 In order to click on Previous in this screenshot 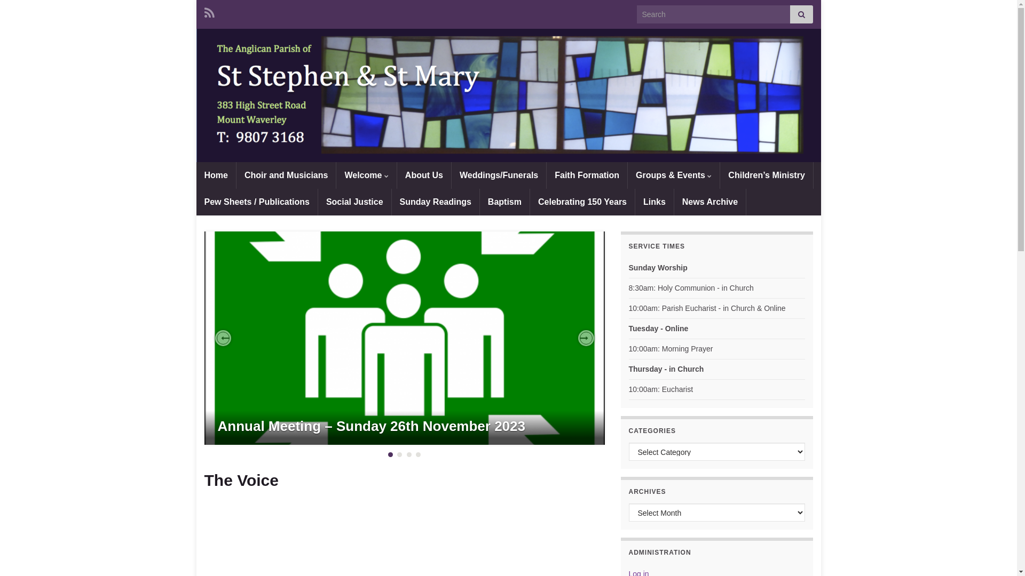, I will do `click(223, 338)`.